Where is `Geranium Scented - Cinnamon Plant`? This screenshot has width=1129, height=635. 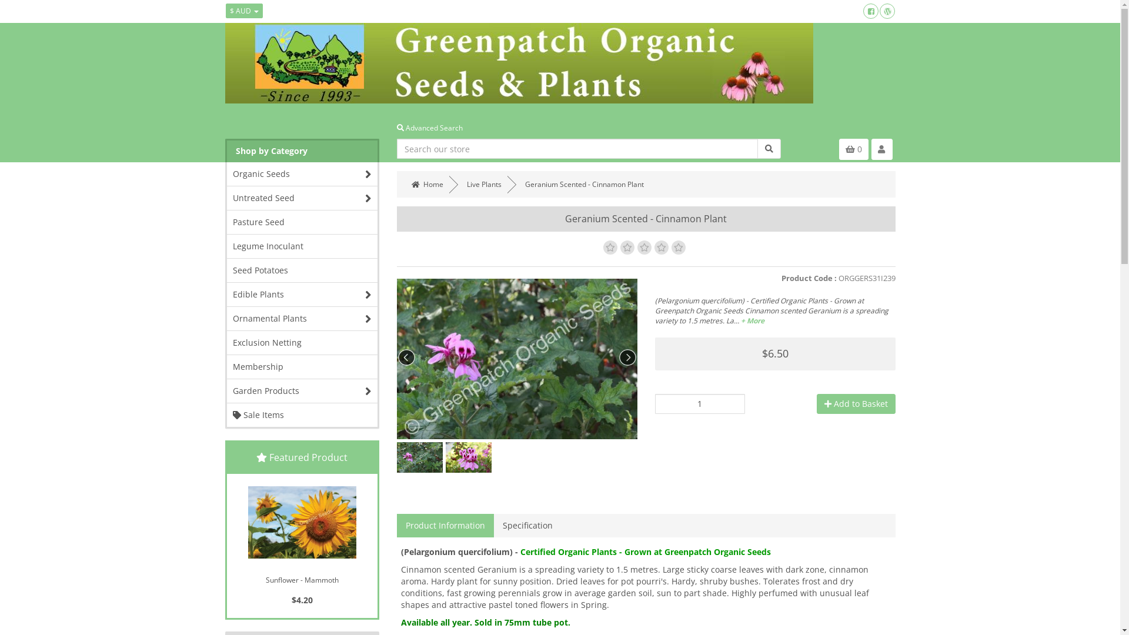
Geranium Scented - Cinnamon Plant is located at coordinates (584, 185).